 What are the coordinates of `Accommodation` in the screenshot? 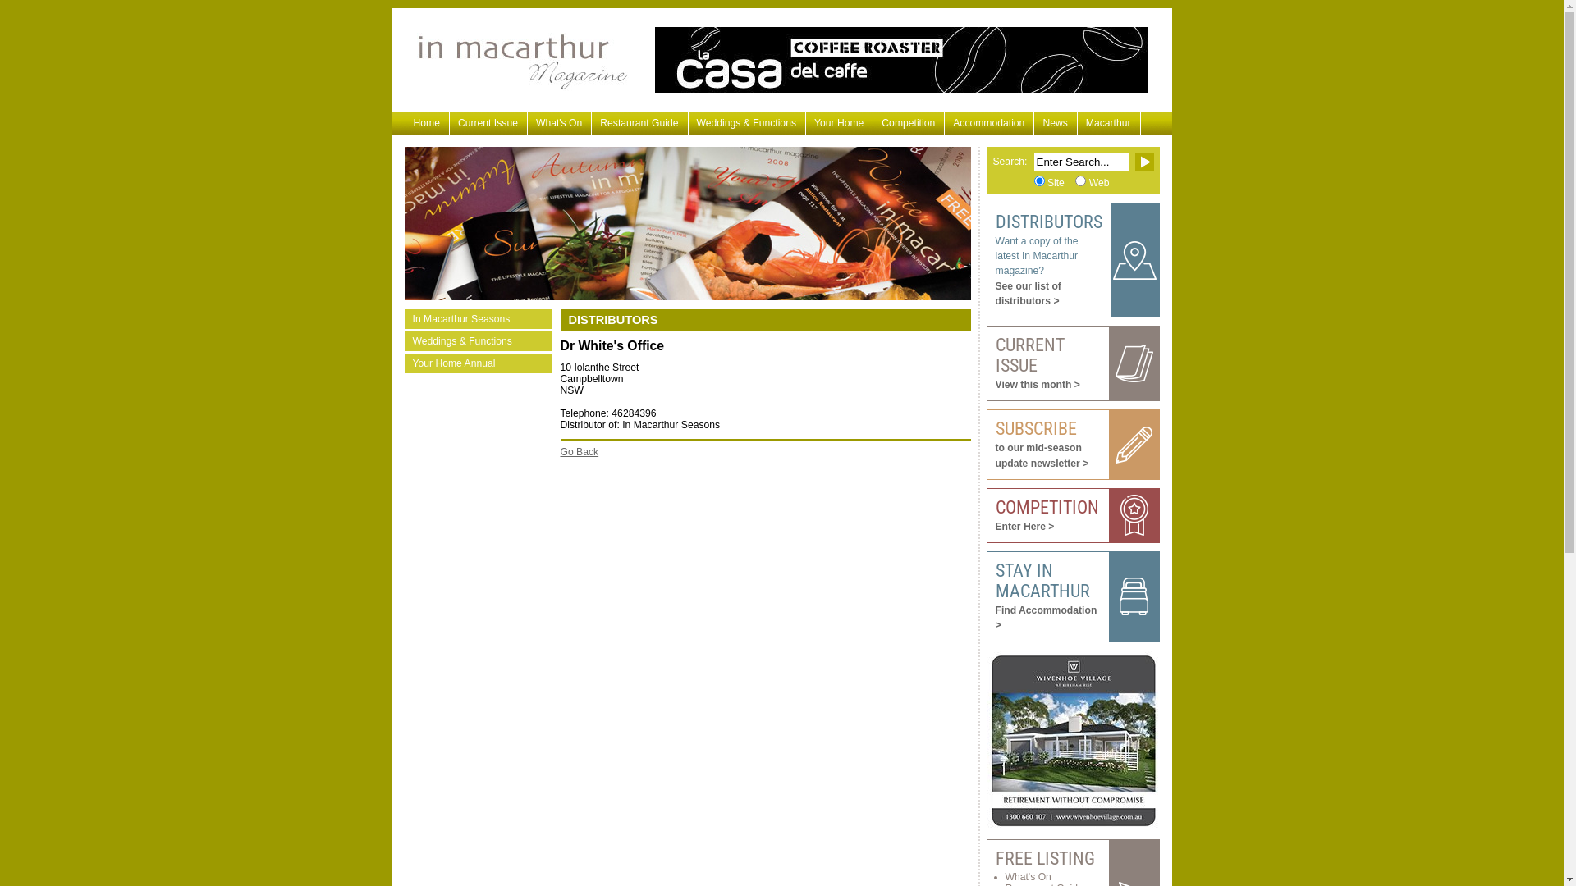 It's located at (990, 123).